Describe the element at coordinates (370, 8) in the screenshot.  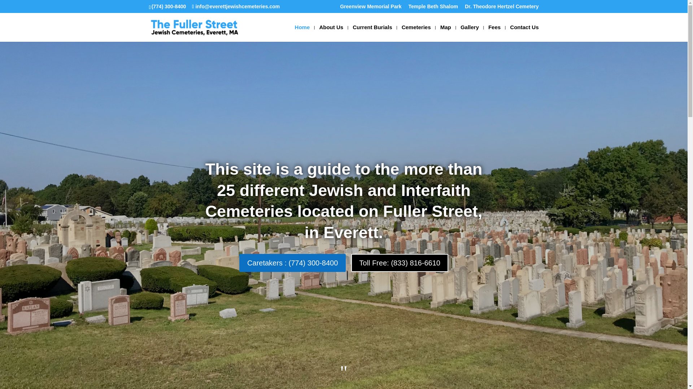
I see `Greenview Memorial Park` at that location.